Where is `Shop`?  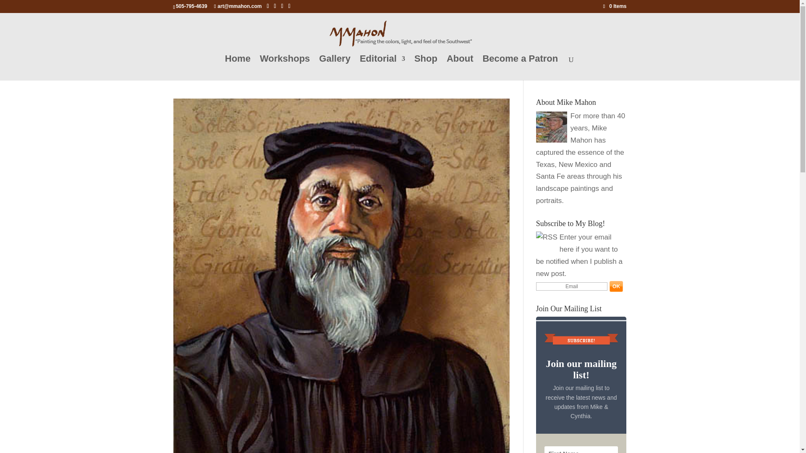 Shop is located at coordinates (426, 68).